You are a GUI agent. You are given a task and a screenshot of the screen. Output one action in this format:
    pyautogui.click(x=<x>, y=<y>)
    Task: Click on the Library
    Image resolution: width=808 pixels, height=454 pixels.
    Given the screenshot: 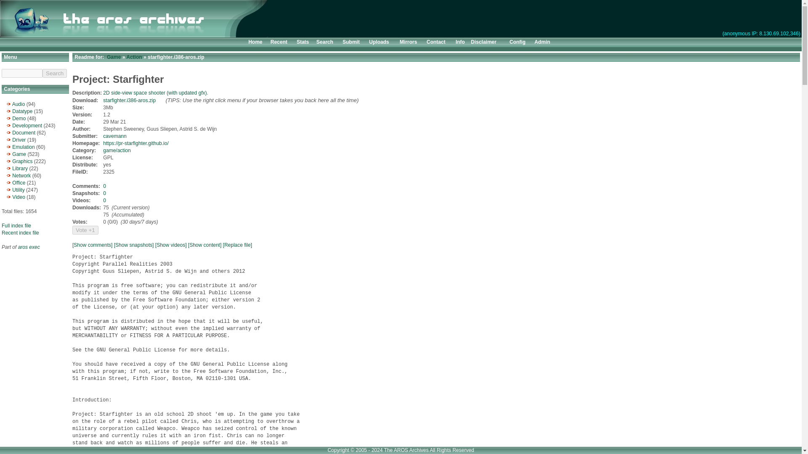 What is the action you would take?
    pyautogui.click(x=19, y=169)
    